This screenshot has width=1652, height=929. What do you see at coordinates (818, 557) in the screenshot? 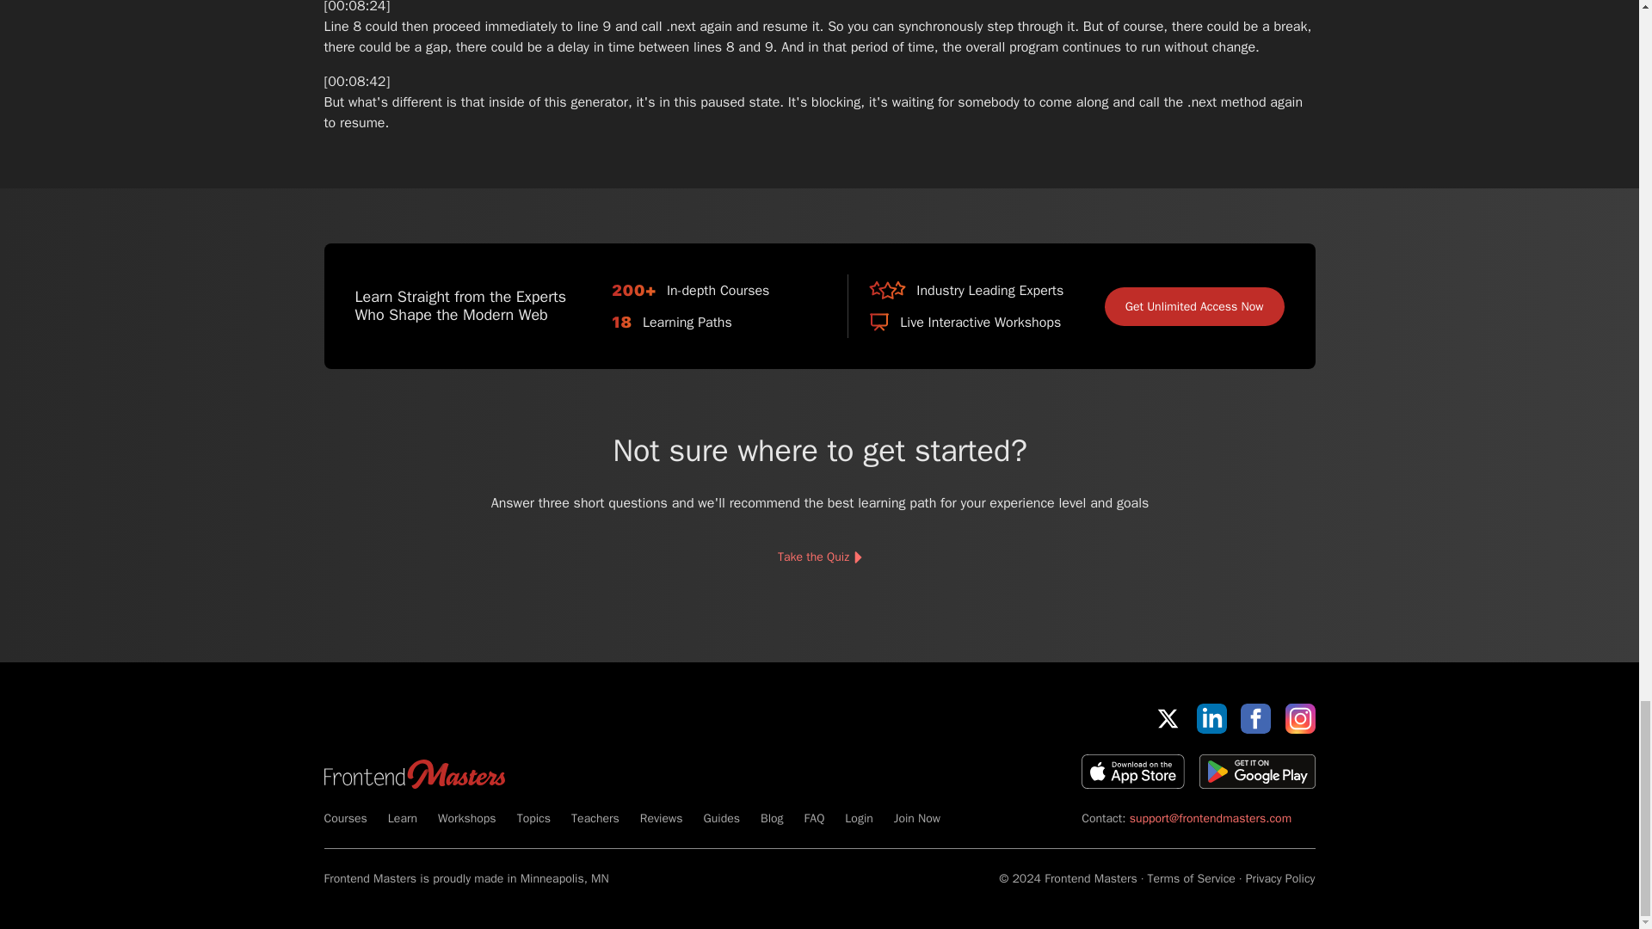
I see `Take the Quiz` at bounding box center [818, 557].